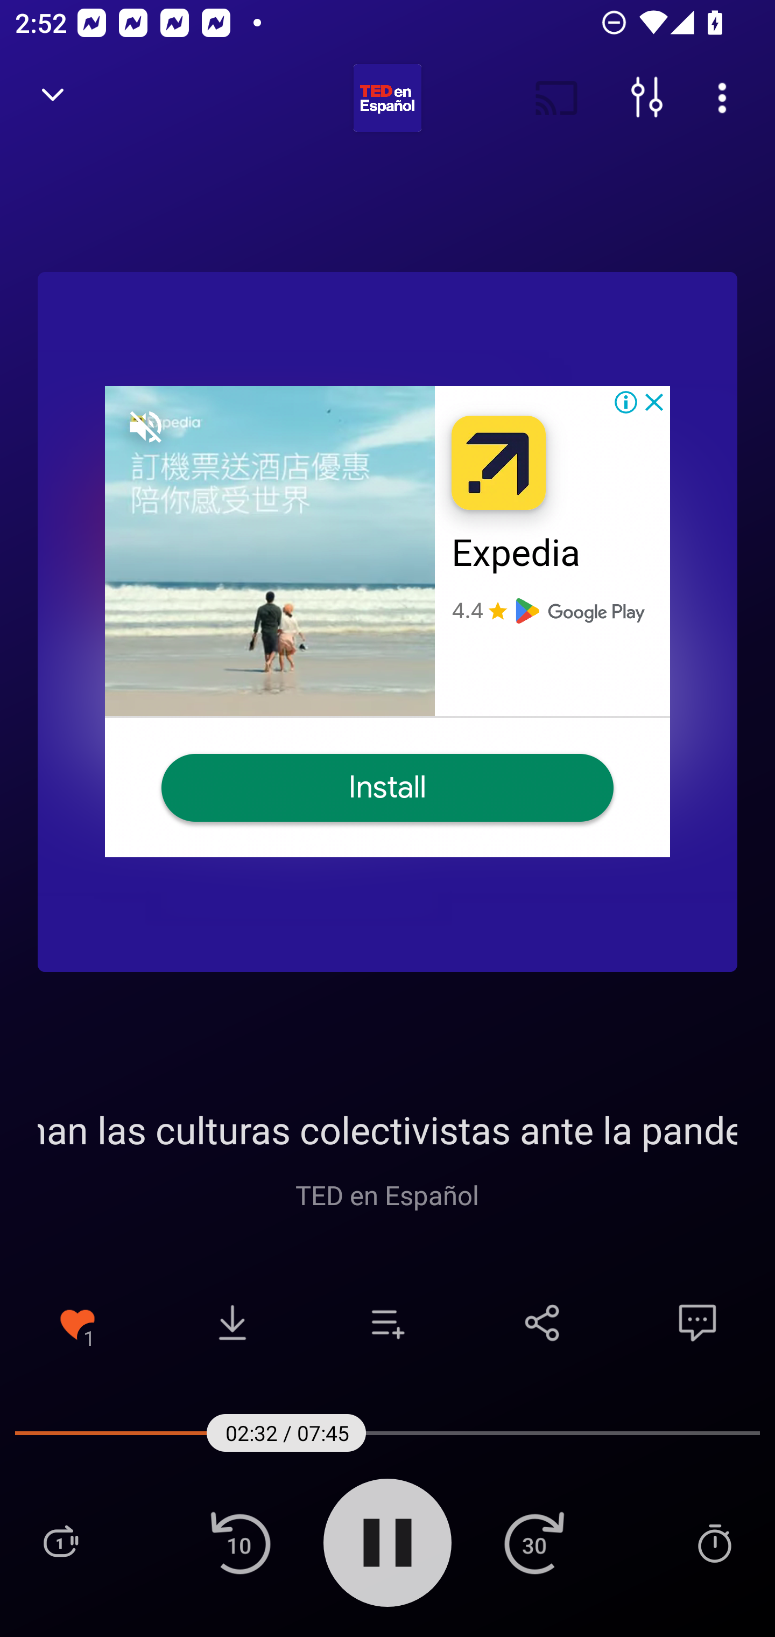 This screenshot has height=1637, width=775. What do you see at coordinates (714, 1542) in the screenshot?
I see `Sleep Timer ` at bounding box center [714, 1542].